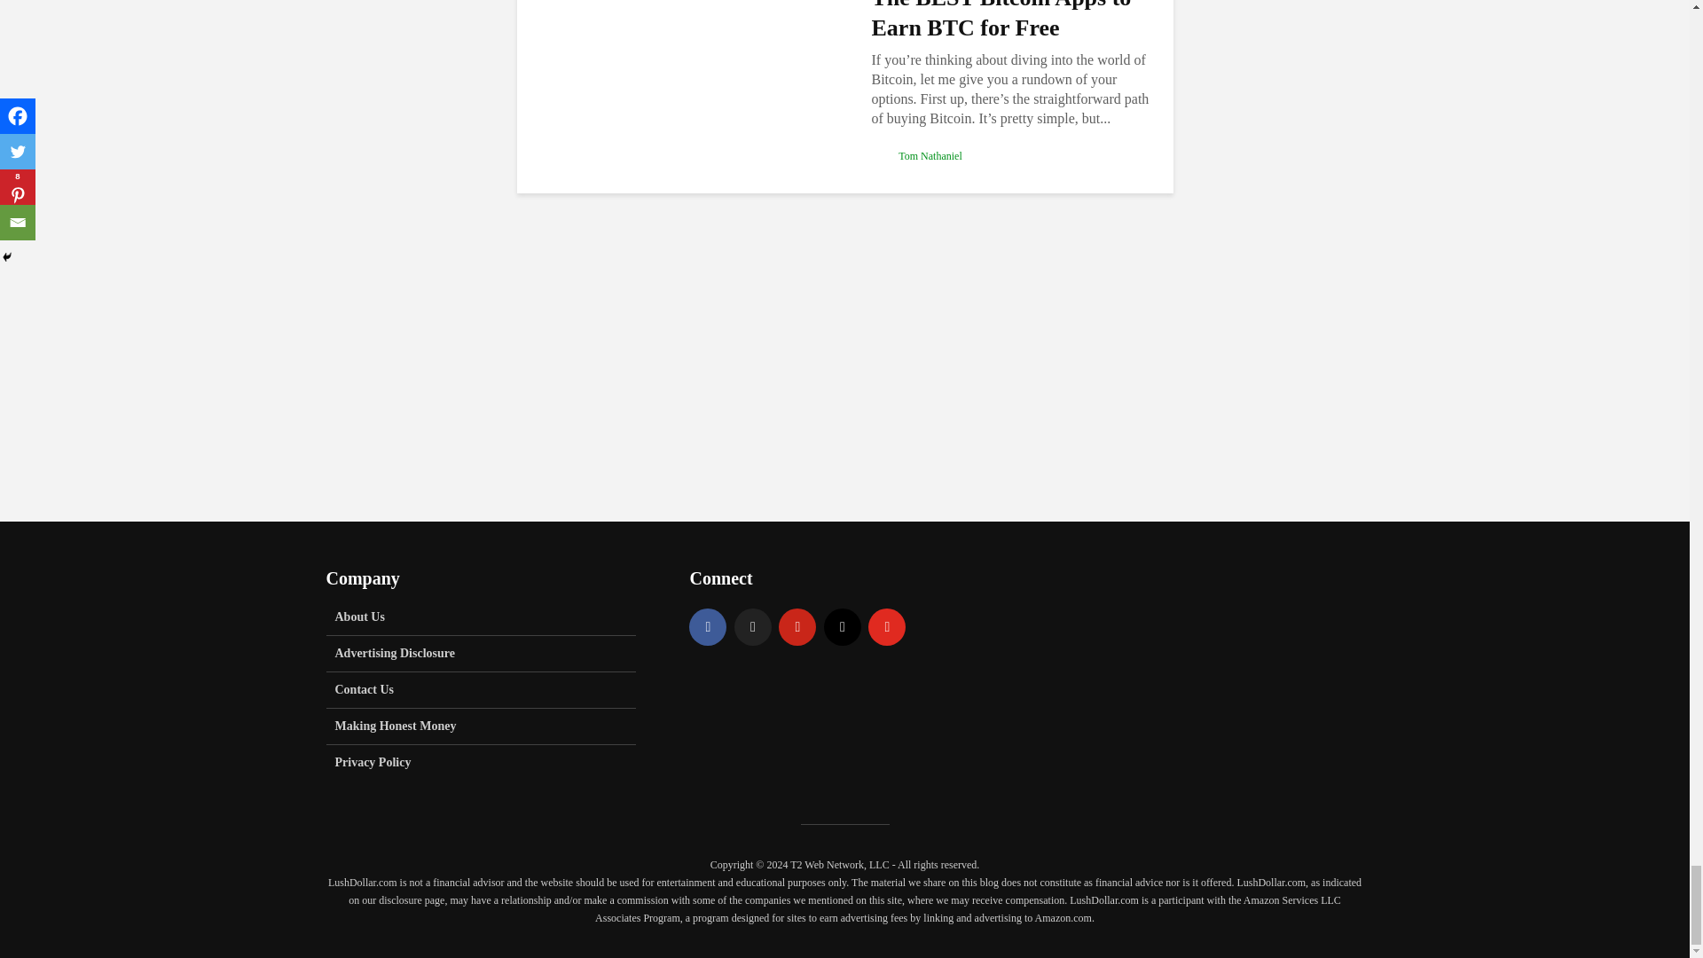  Describe the element at coordinates (887, 626) in the screenshot. I see `YouTube` at that location.